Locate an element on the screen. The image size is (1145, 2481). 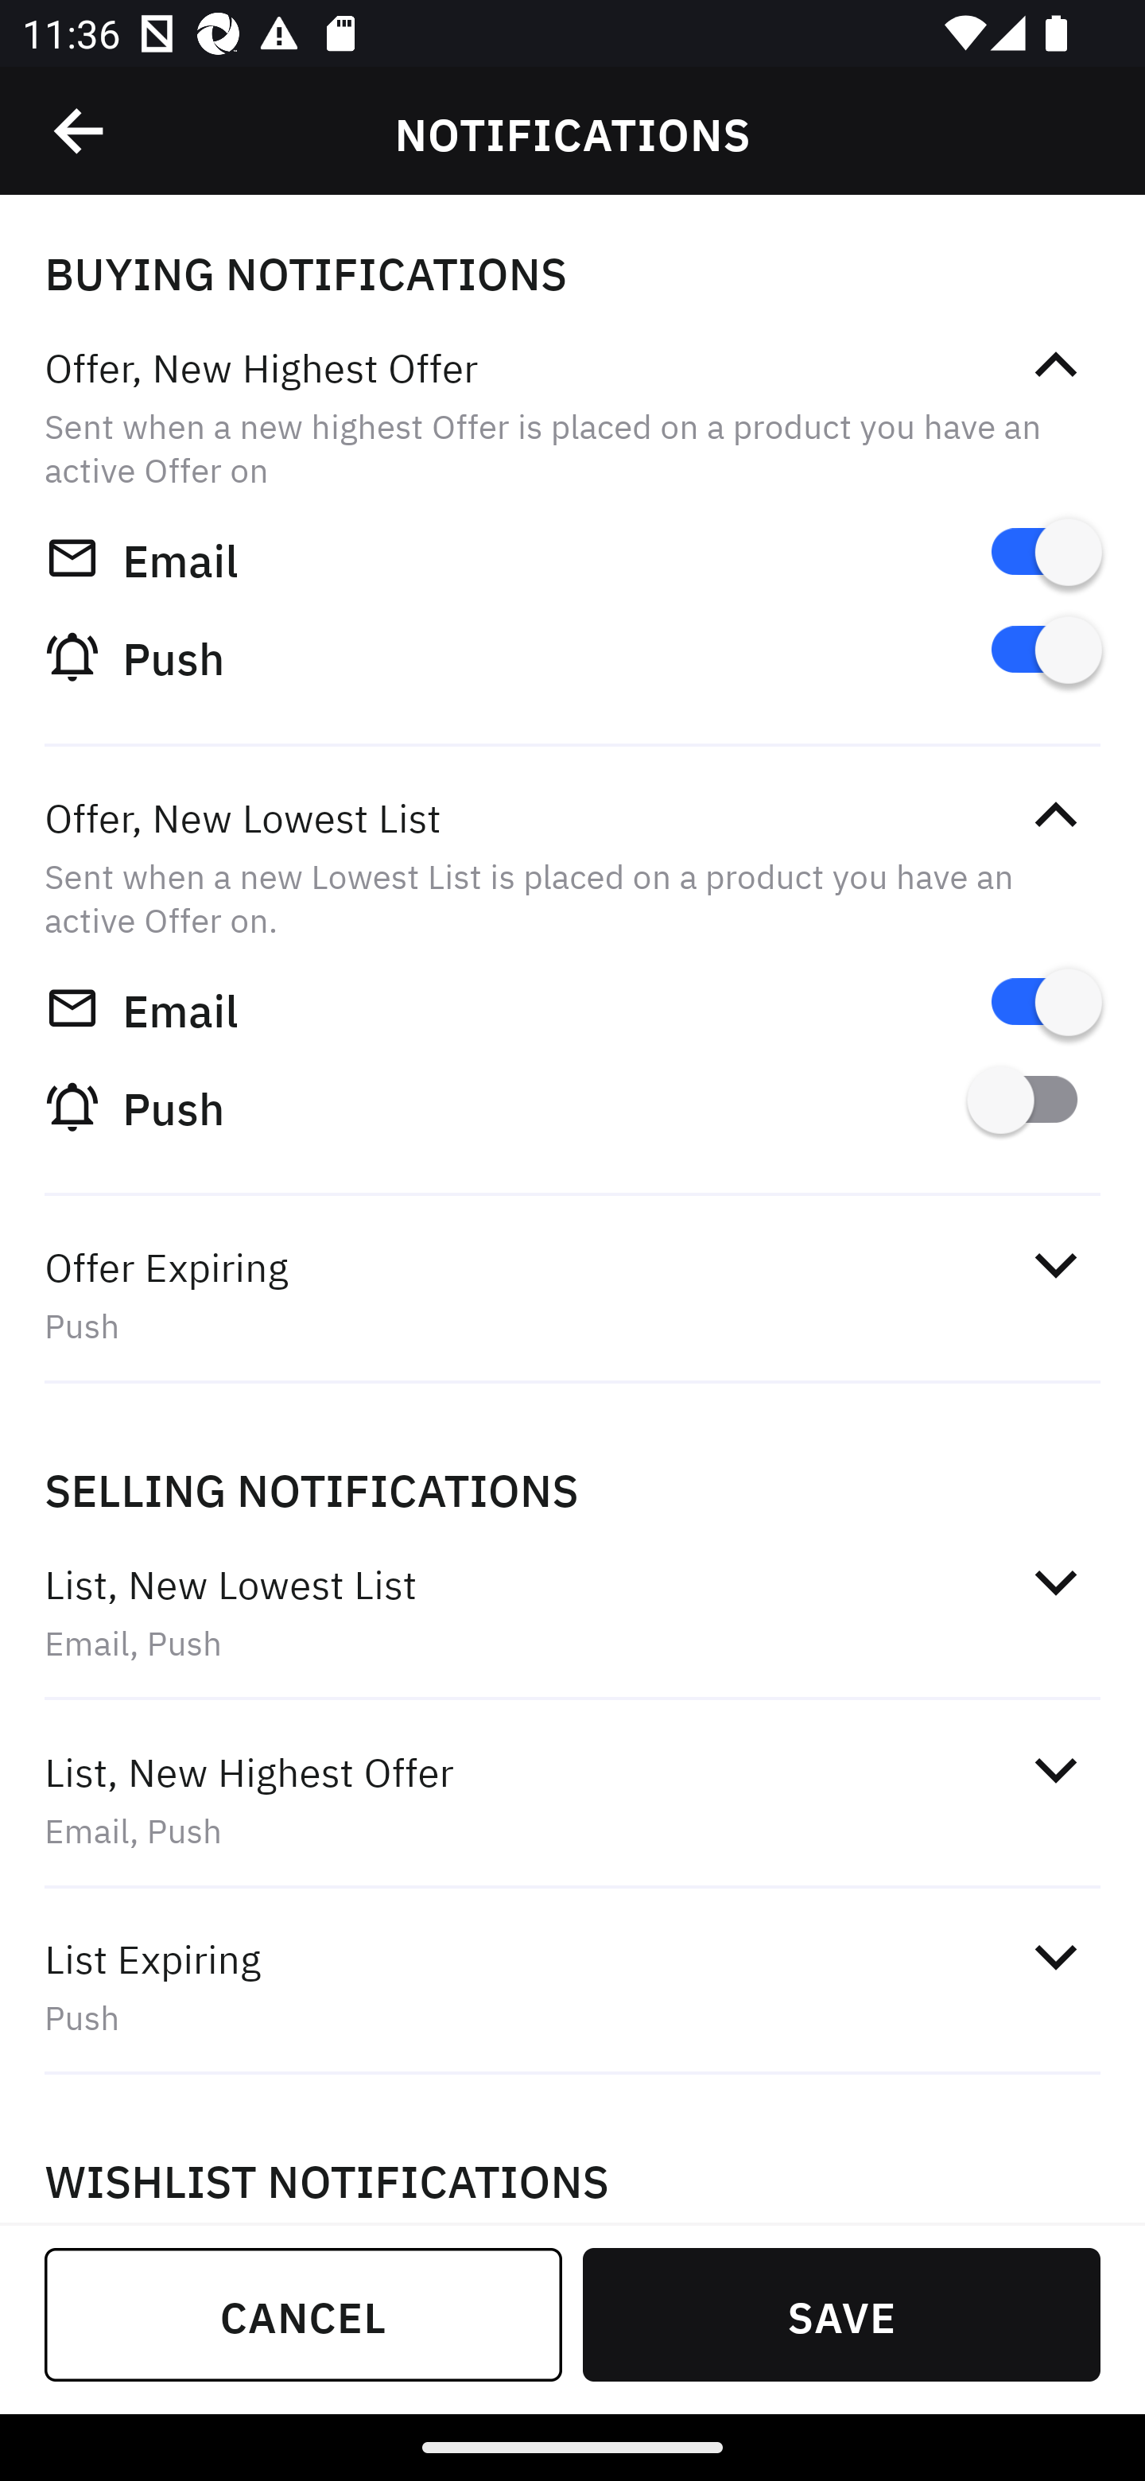
 is located at coordinates (1055, 1264).